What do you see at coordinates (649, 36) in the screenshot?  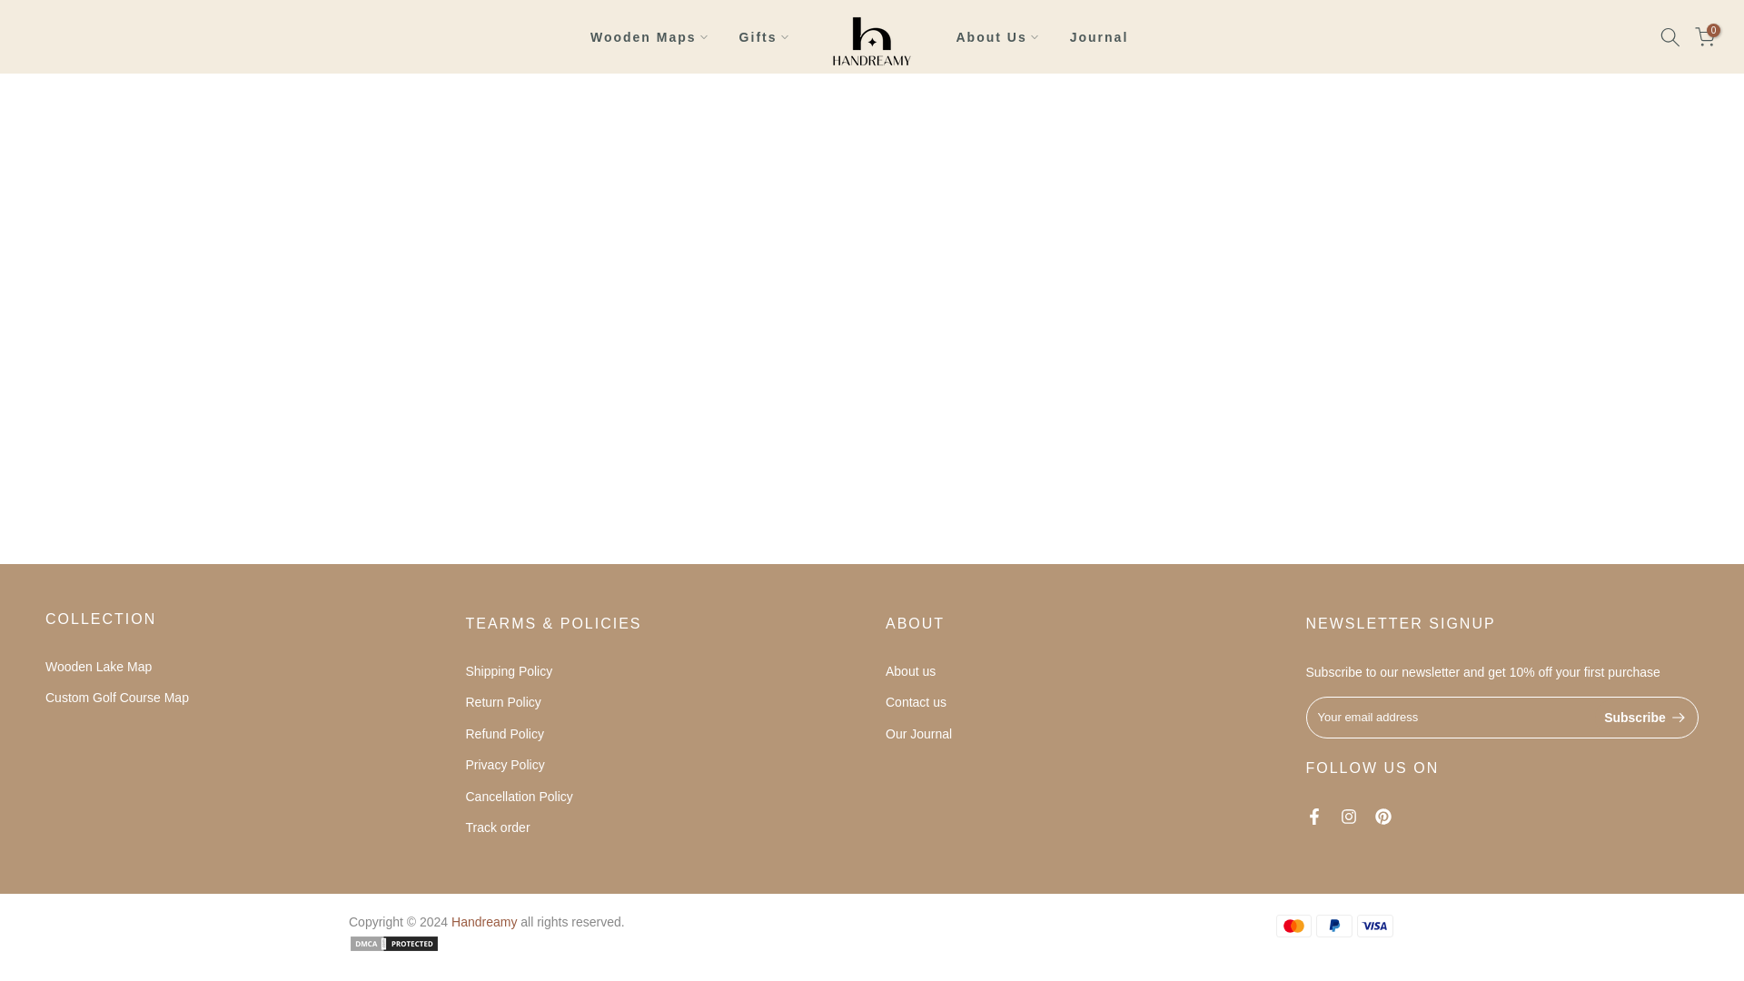 I see `Wooden Maps` at bounding box center [649, 36].